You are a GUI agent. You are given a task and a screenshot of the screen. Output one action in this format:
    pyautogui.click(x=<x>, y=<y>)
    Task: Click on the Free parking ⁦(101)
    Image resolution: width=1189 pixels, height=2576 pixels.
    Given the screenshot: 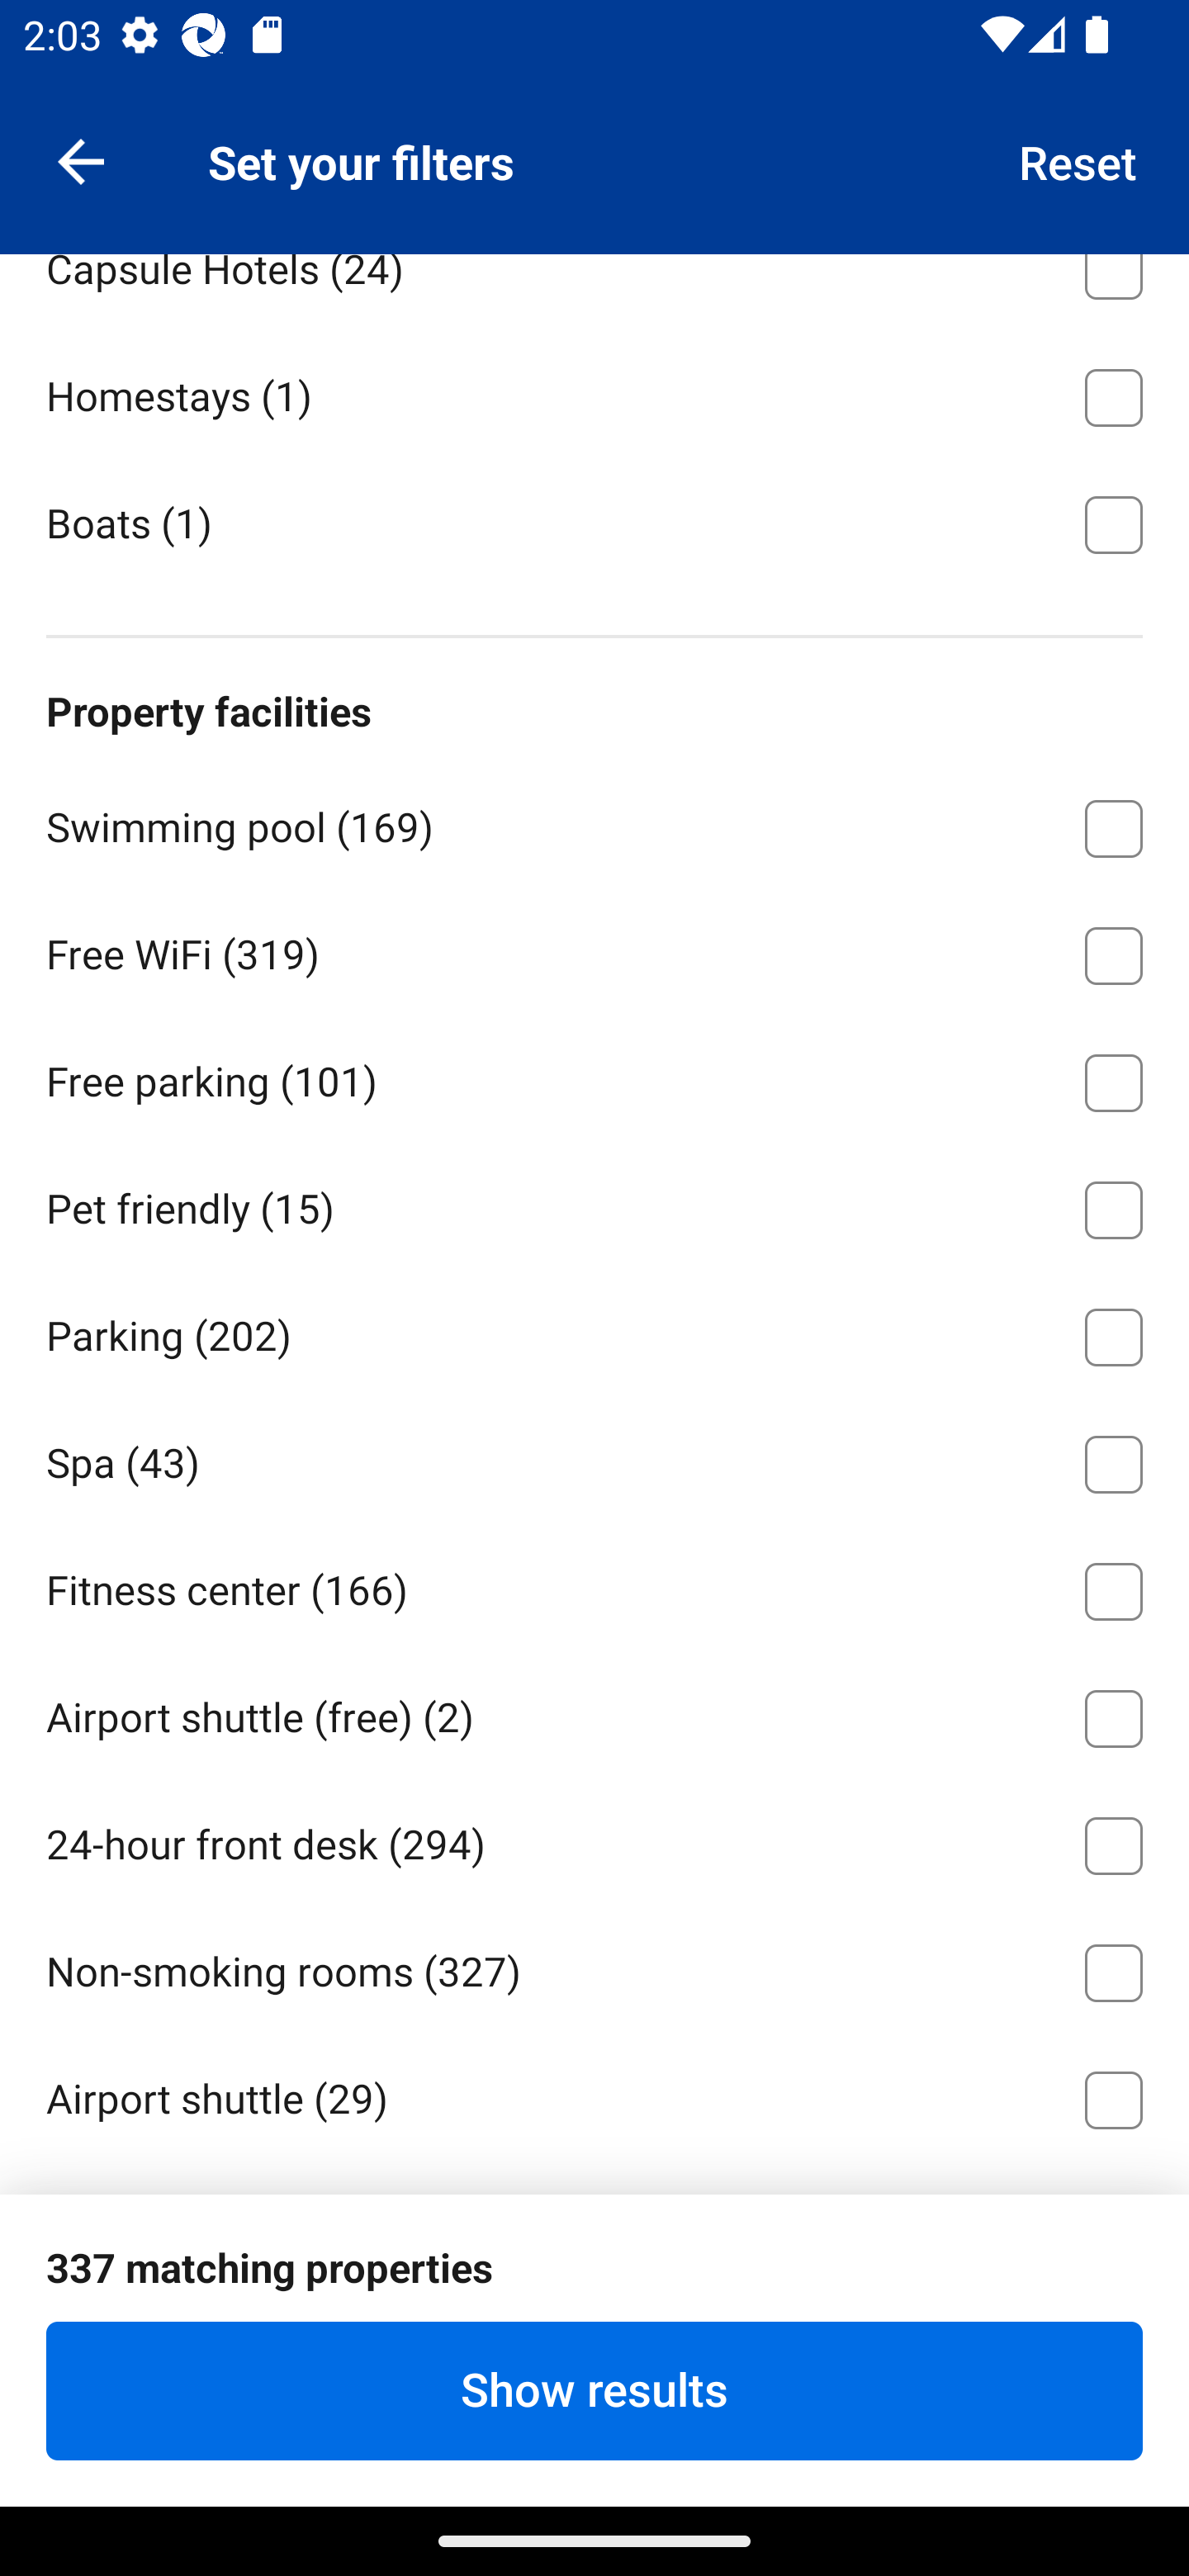 What is the action you would take?
    pyautogui.click(x=594, y=1078)
    